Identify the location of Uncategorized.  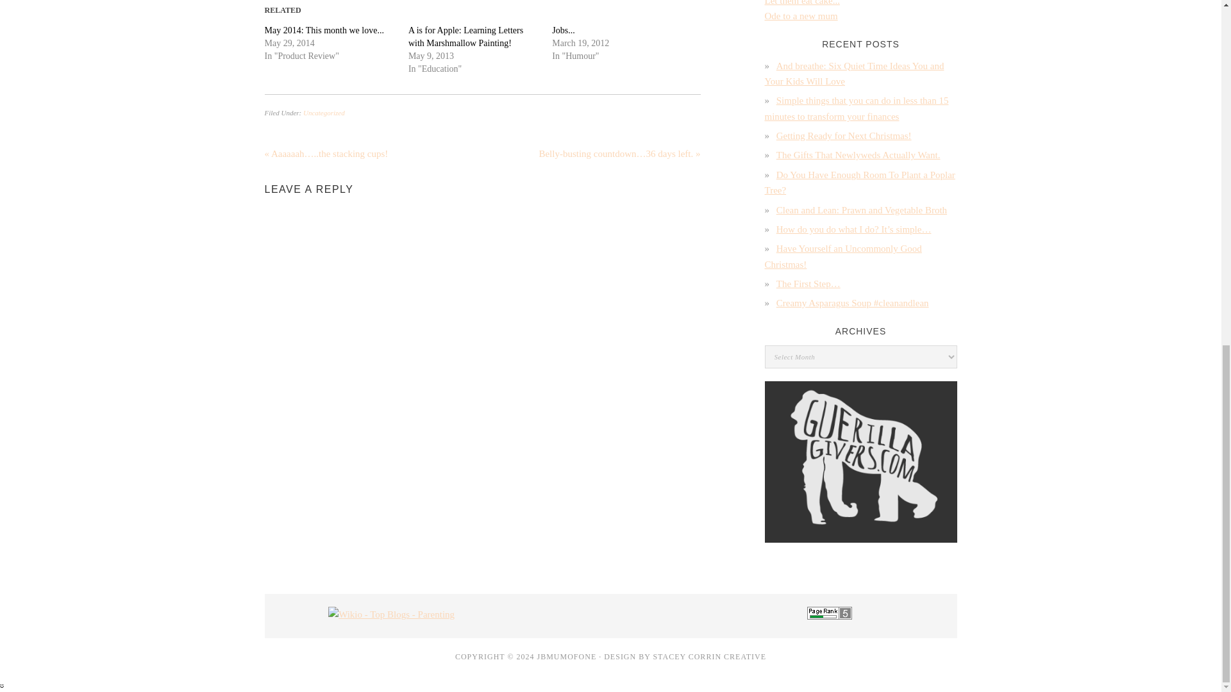
(323, 113).